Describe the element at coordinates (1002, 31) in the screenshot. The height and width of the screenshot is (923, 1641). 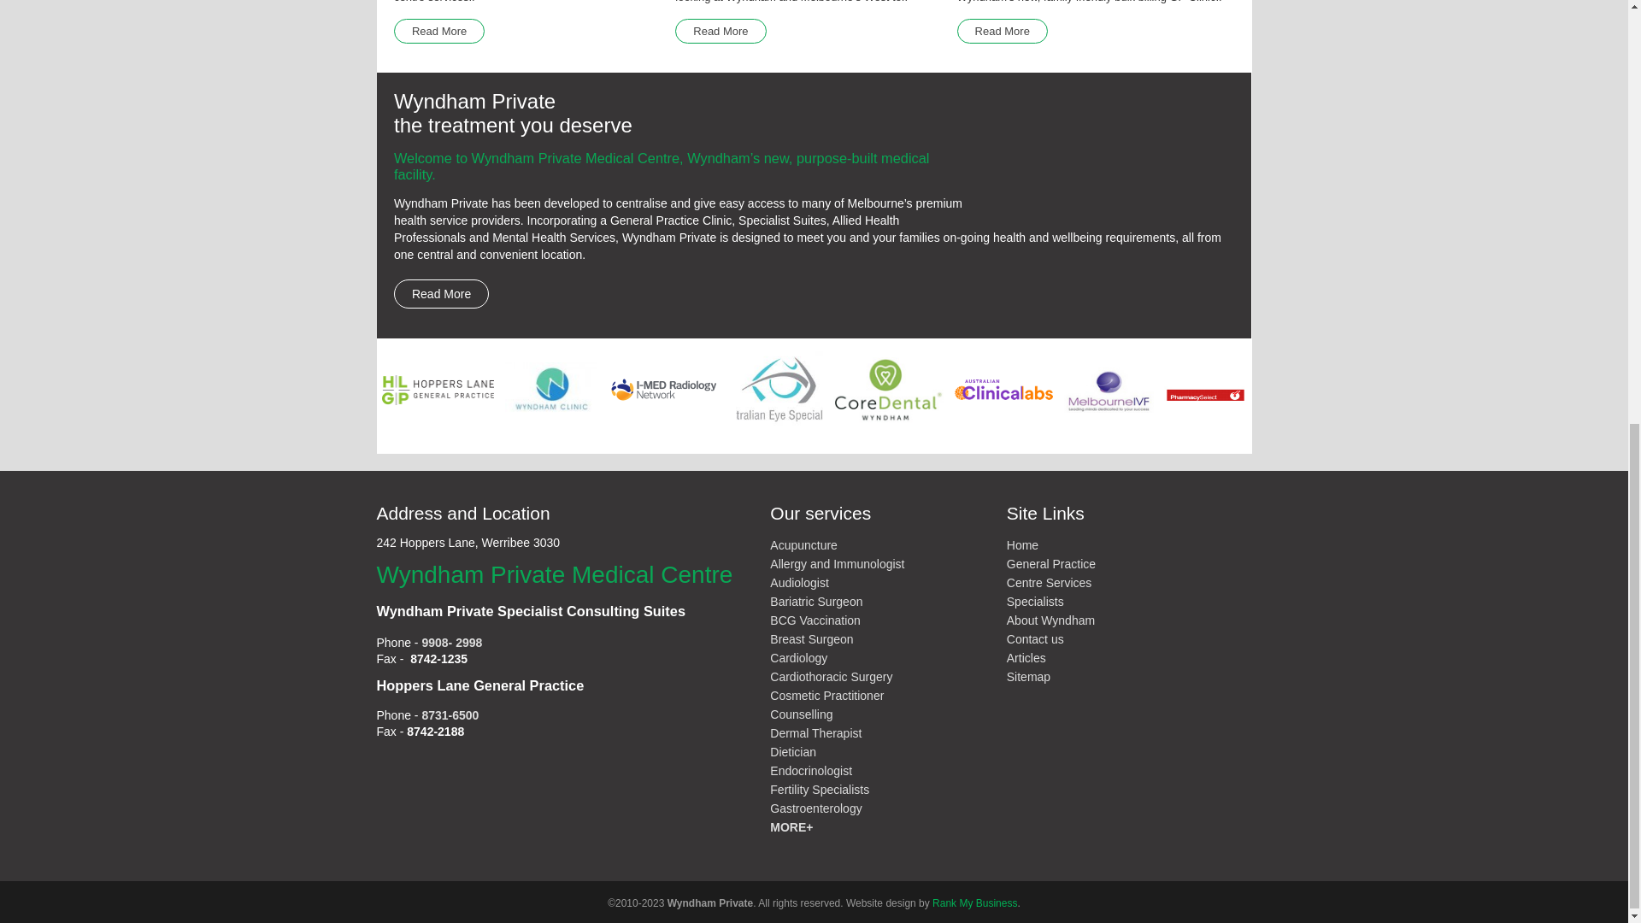
I see `Read More` at that location.